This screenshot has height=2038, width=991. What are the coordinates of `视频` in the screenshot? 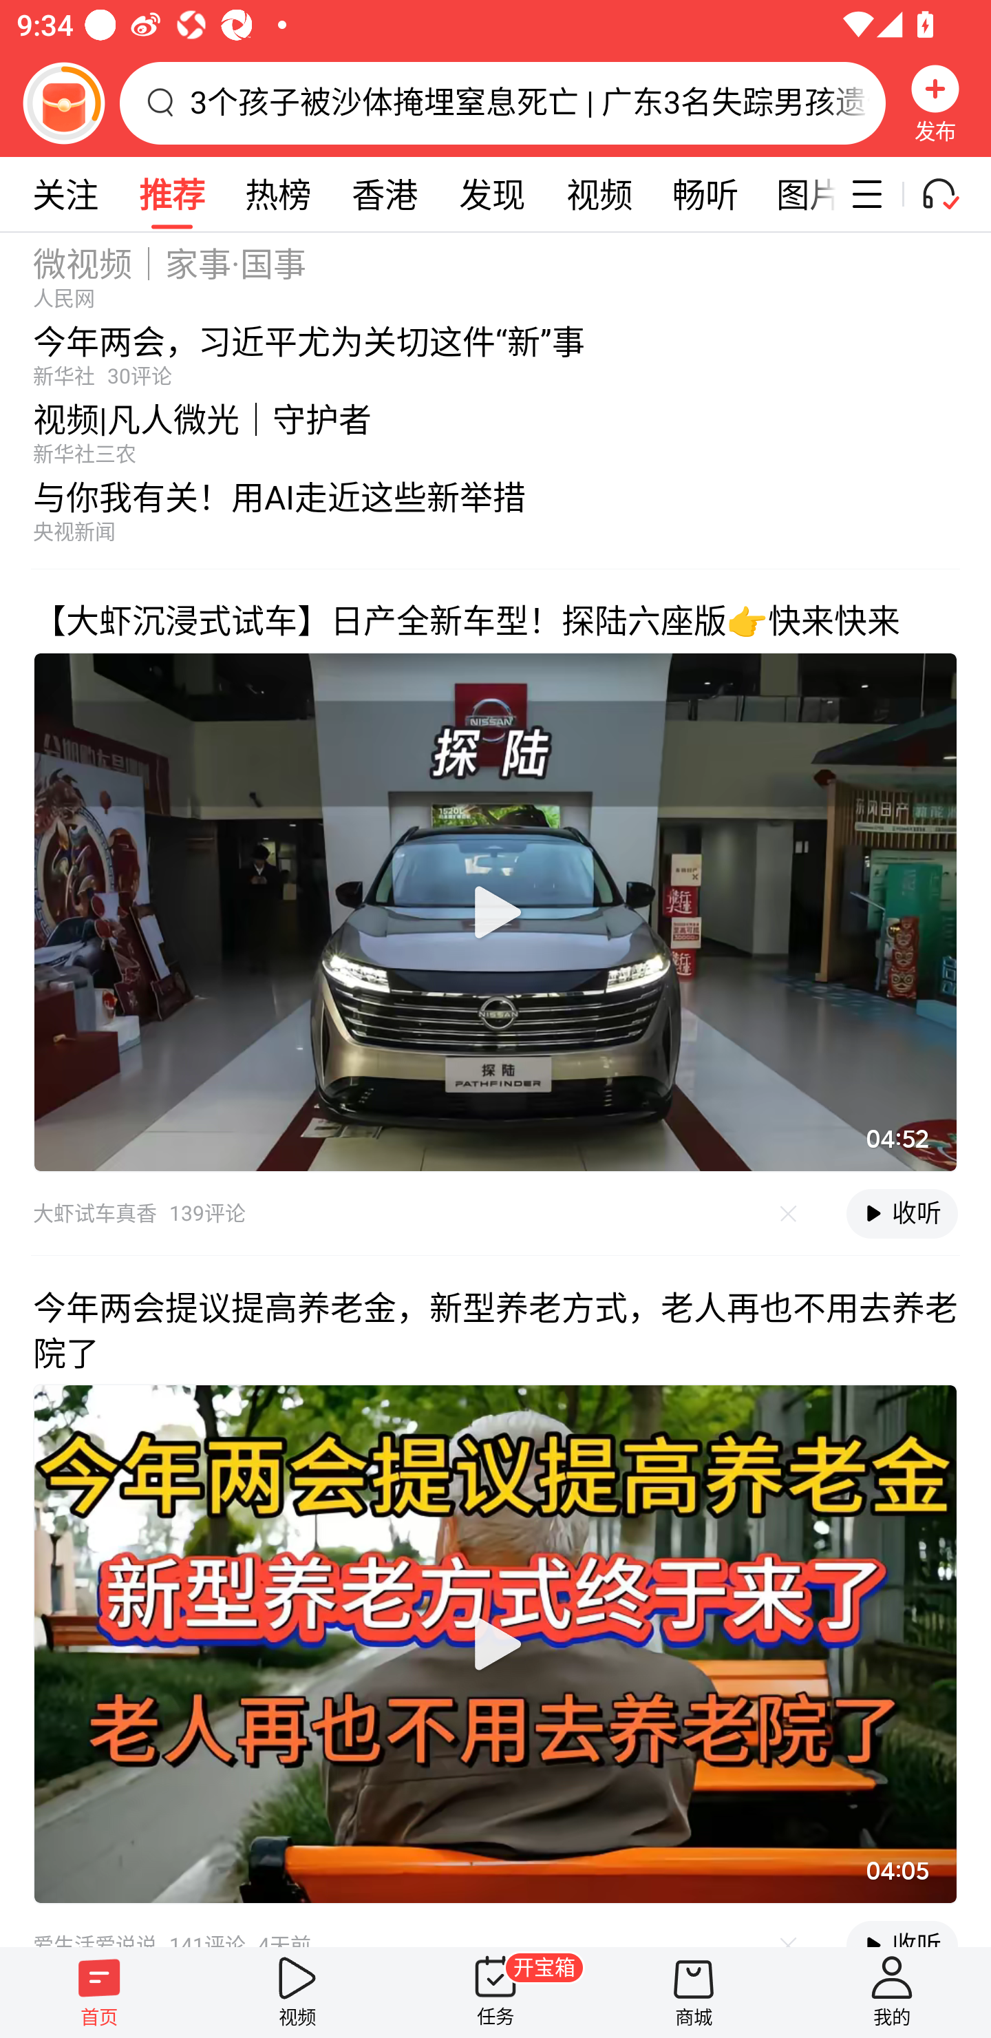 It's located at (599, 194).